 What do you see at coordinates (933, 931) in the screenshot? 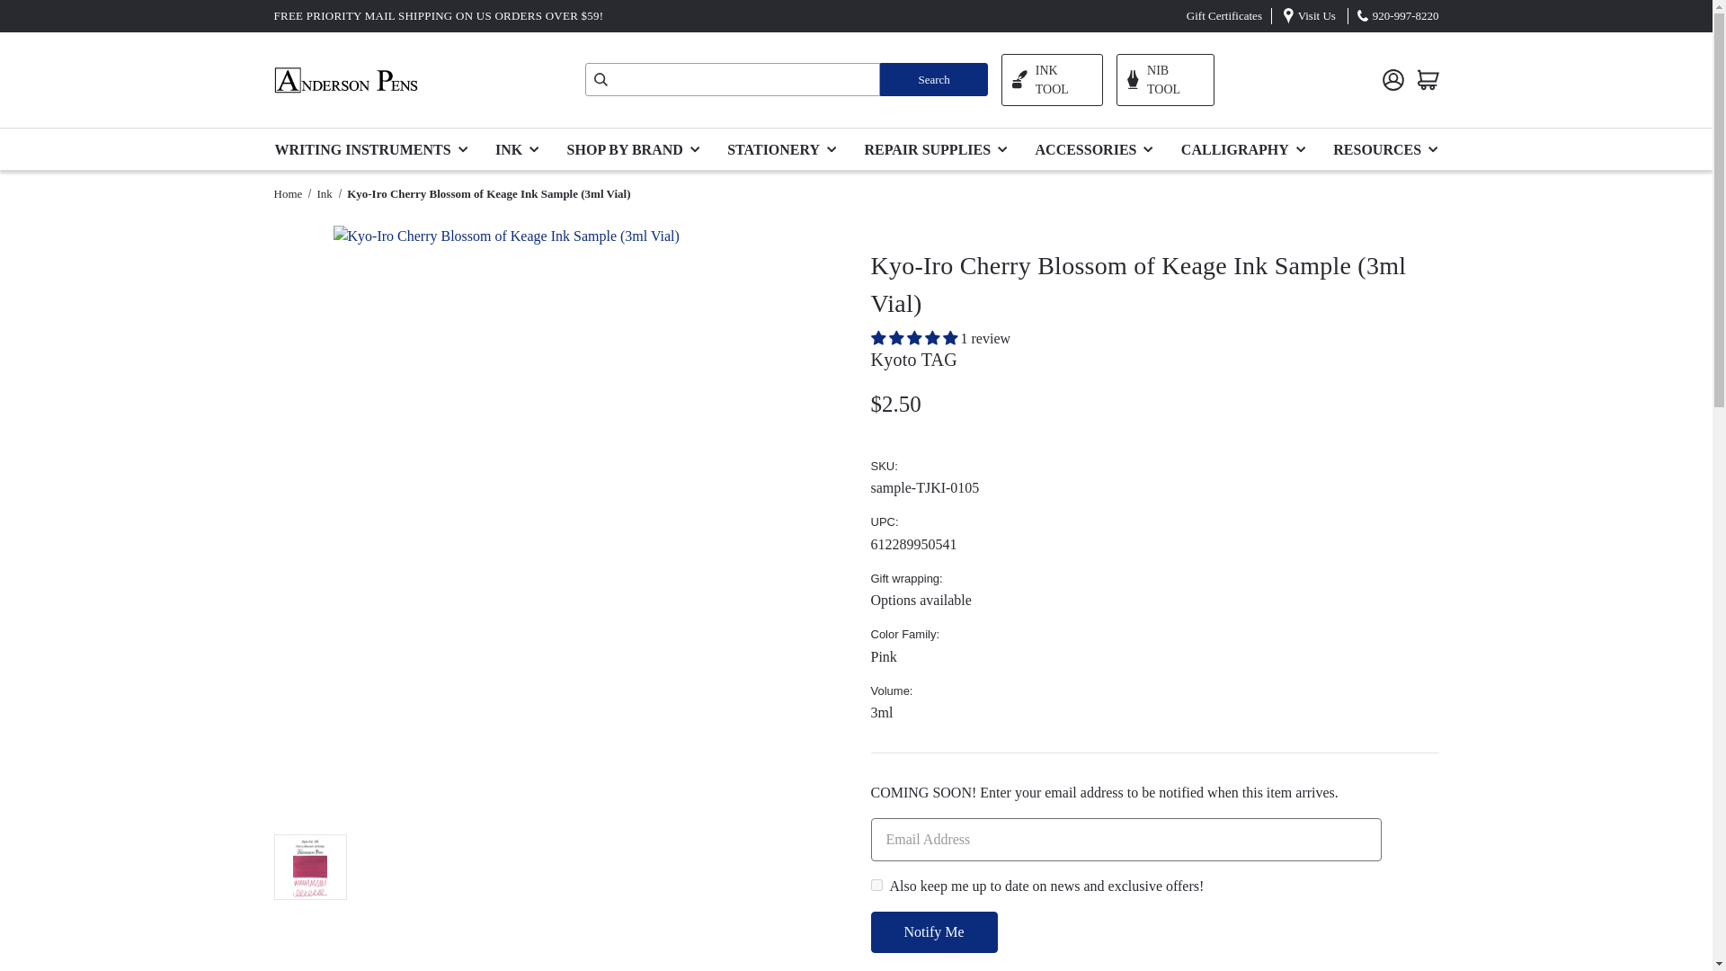
I see `Notify Me` at bounding box center [933, 931].